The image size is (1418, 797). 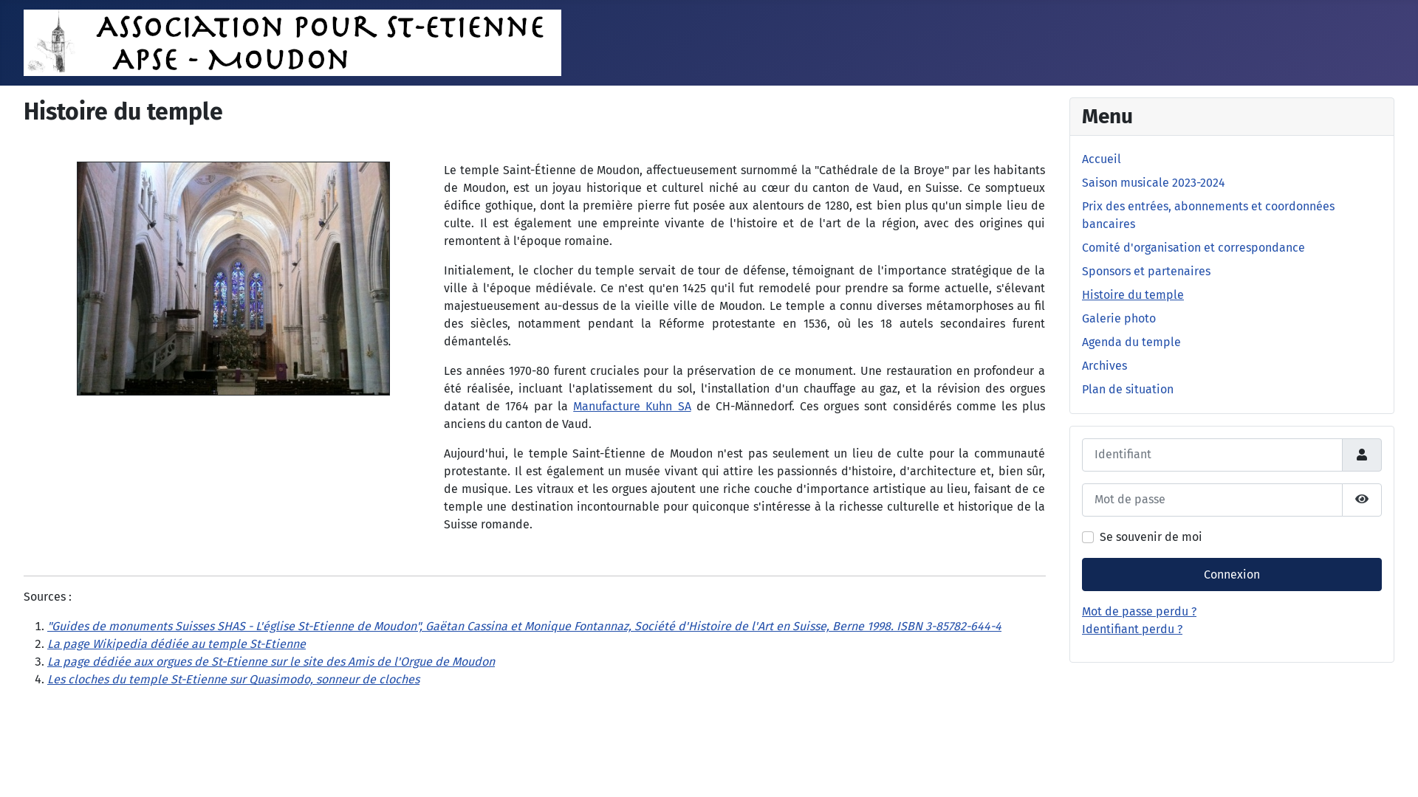 I want to click on Archives, so click(x=1105, y=366).